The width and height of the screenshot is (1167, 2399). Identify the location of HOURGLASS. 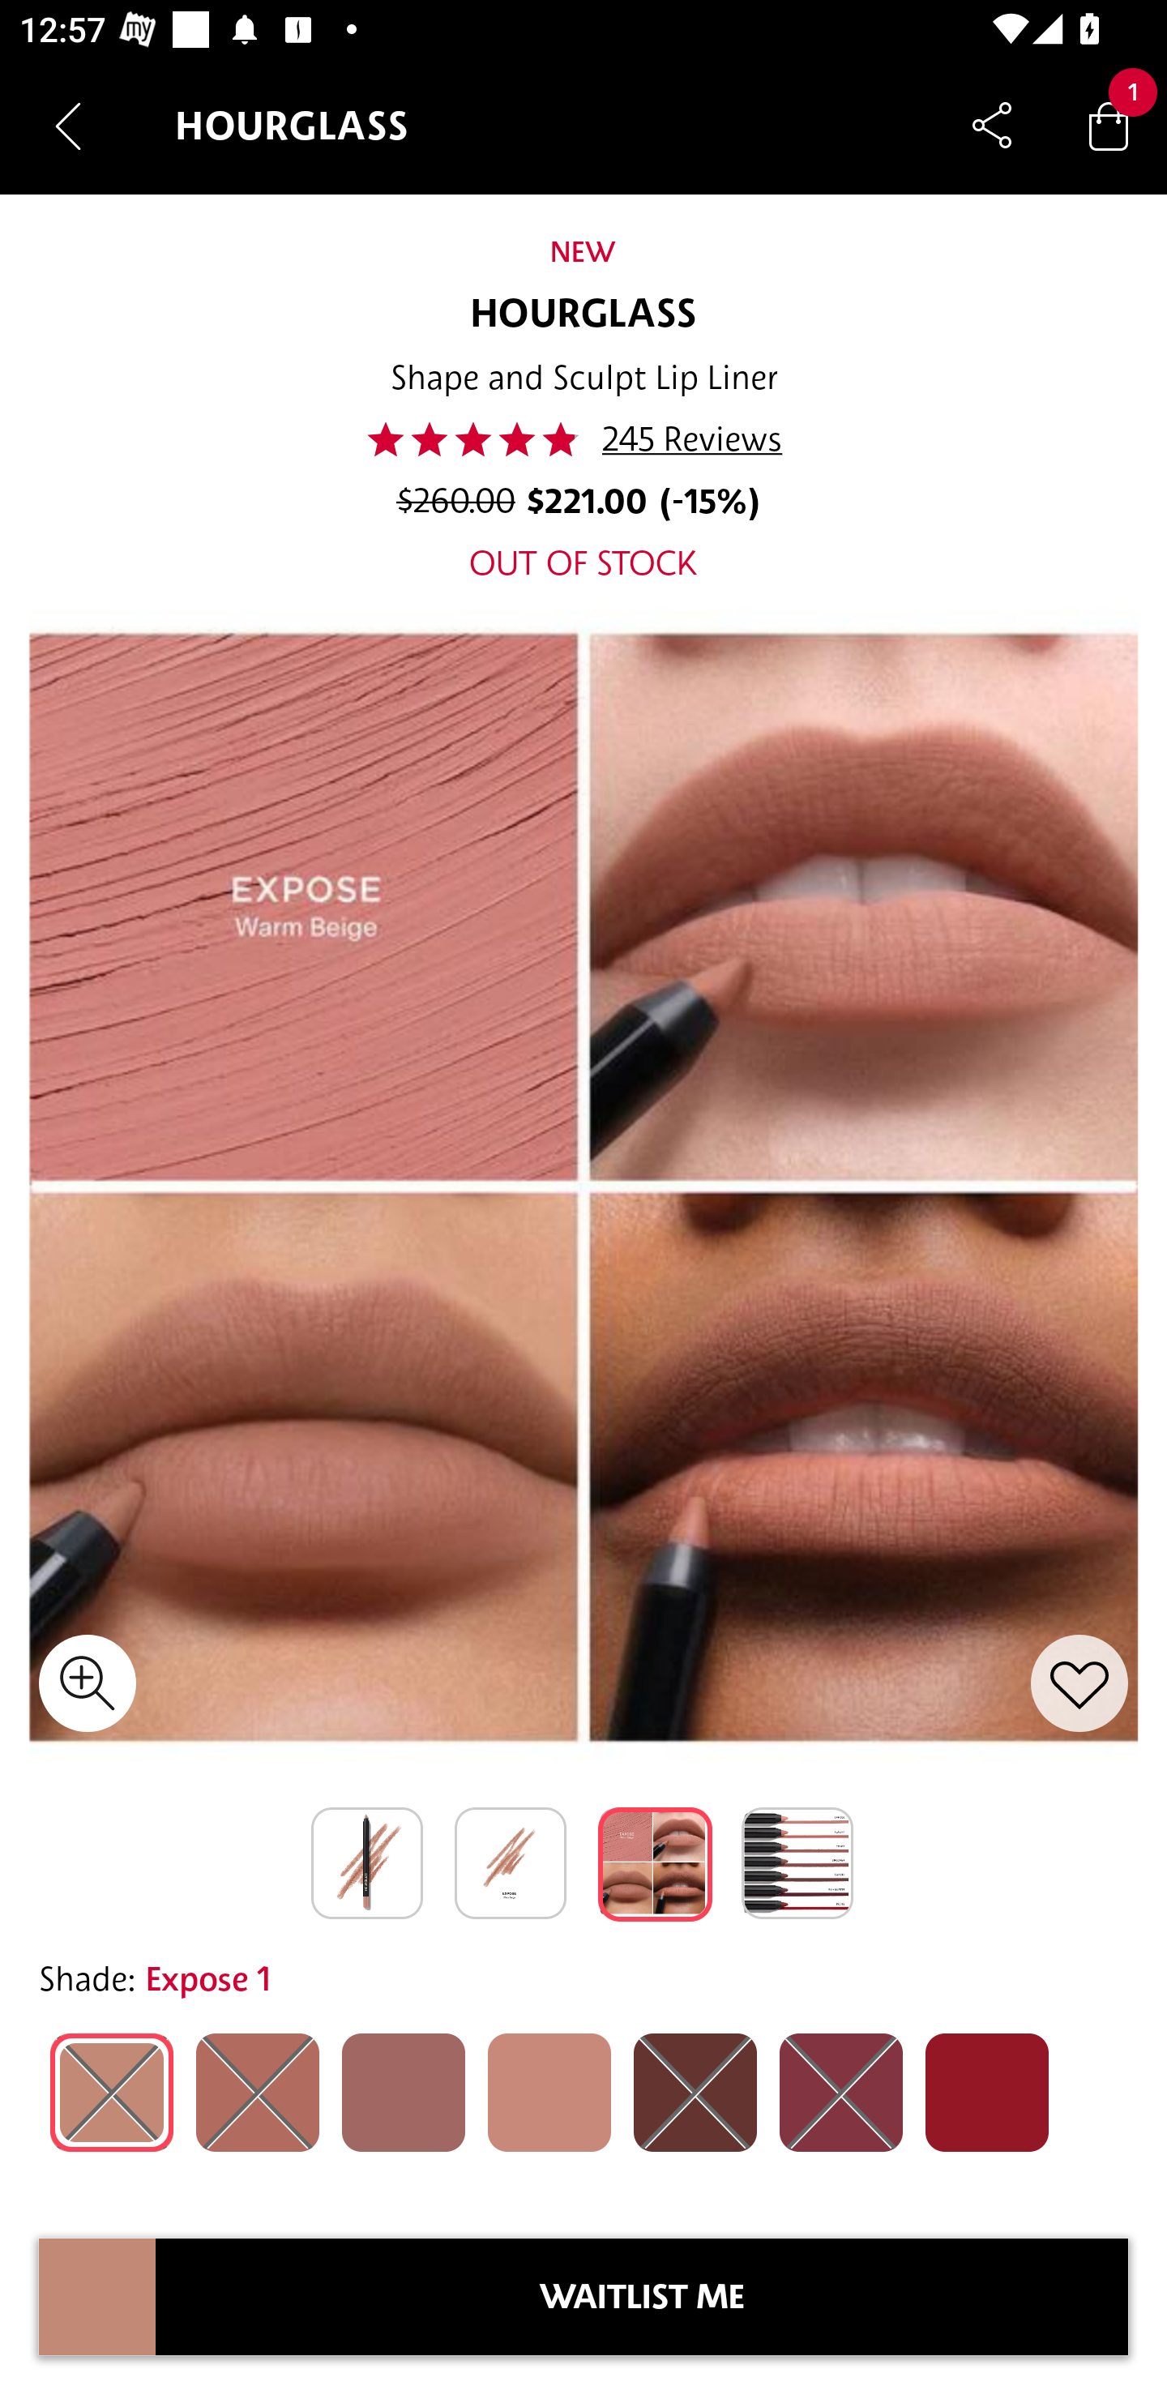
(583, 314).